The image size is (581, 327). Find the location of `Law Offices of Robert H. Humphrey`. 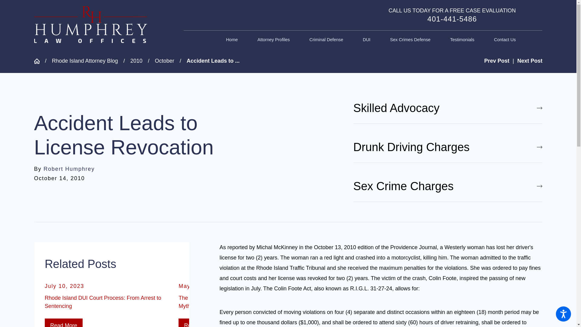

Law Offices of Robert H. Humphrey is located at coordinates (90, 24).